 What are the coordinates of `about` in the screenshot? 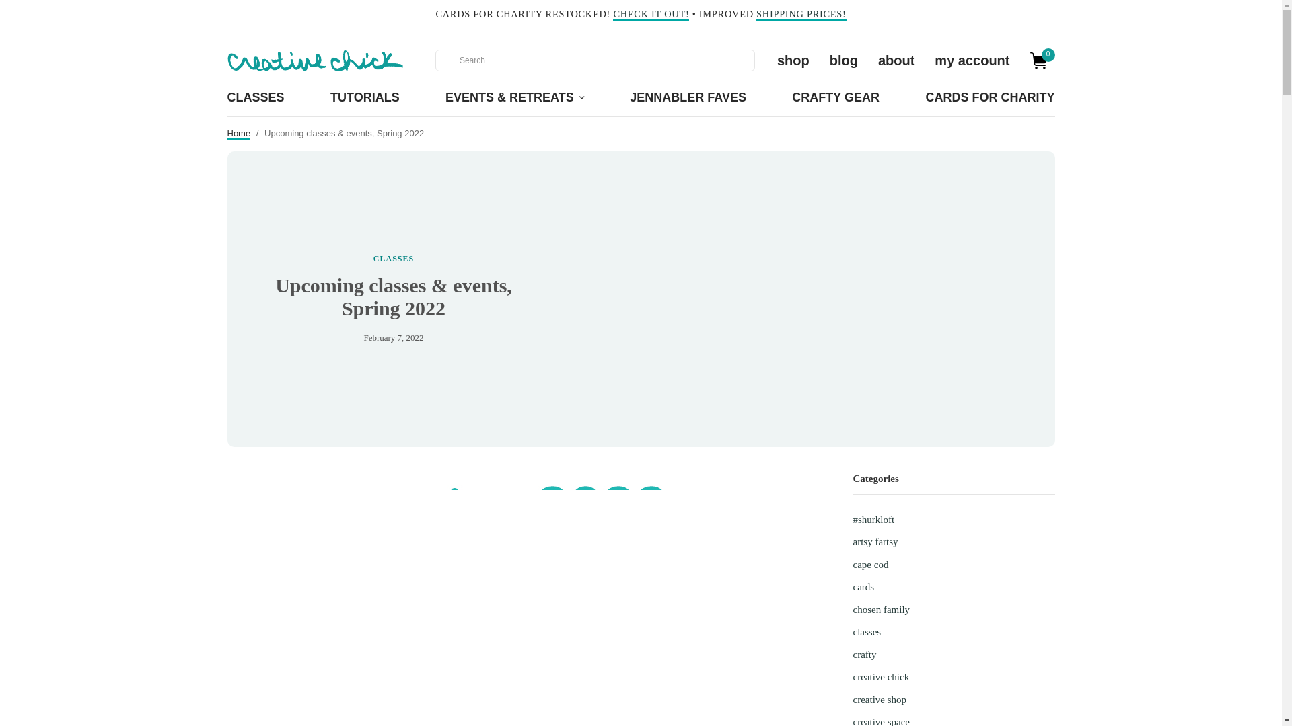 It's located at (896, 61).